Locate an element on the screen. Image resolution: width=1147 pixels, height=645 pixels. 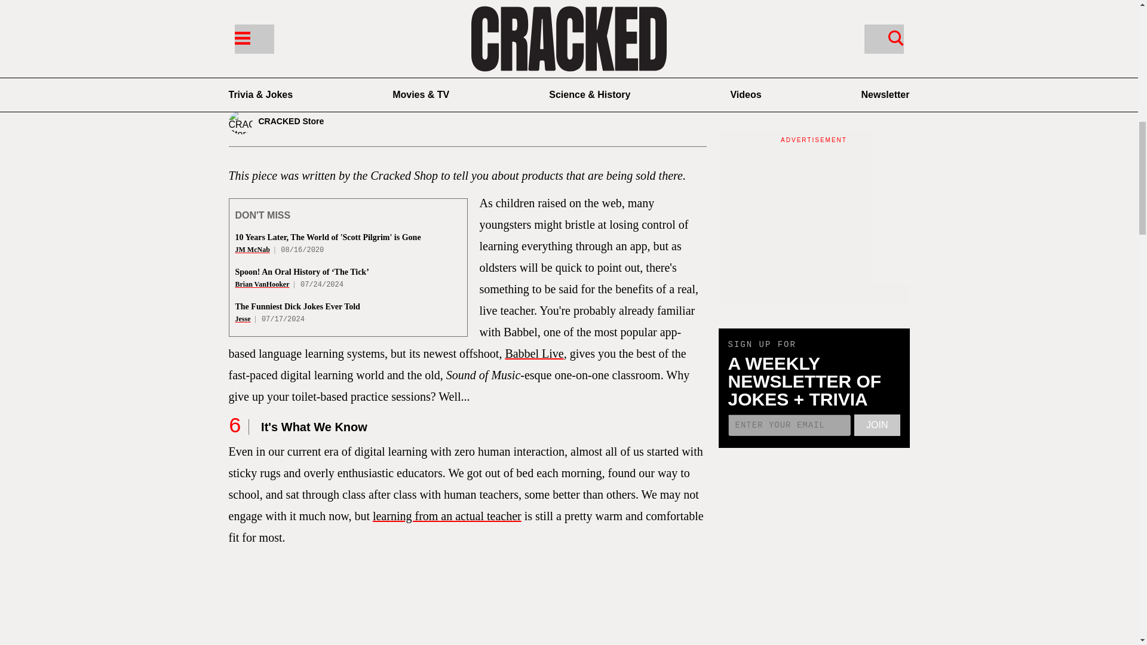
10 Years Later, The World of 'Scott Pilgrim' is Gone is located at coordinates (327, 237).